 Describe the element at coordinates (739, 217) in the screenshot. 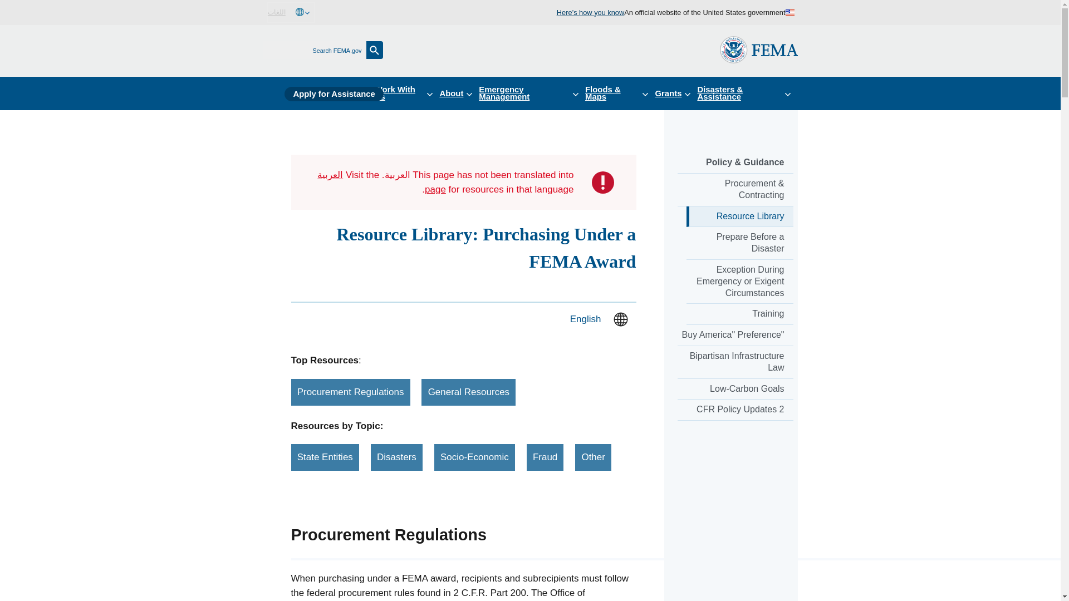

I see `Resource Library` at that location.